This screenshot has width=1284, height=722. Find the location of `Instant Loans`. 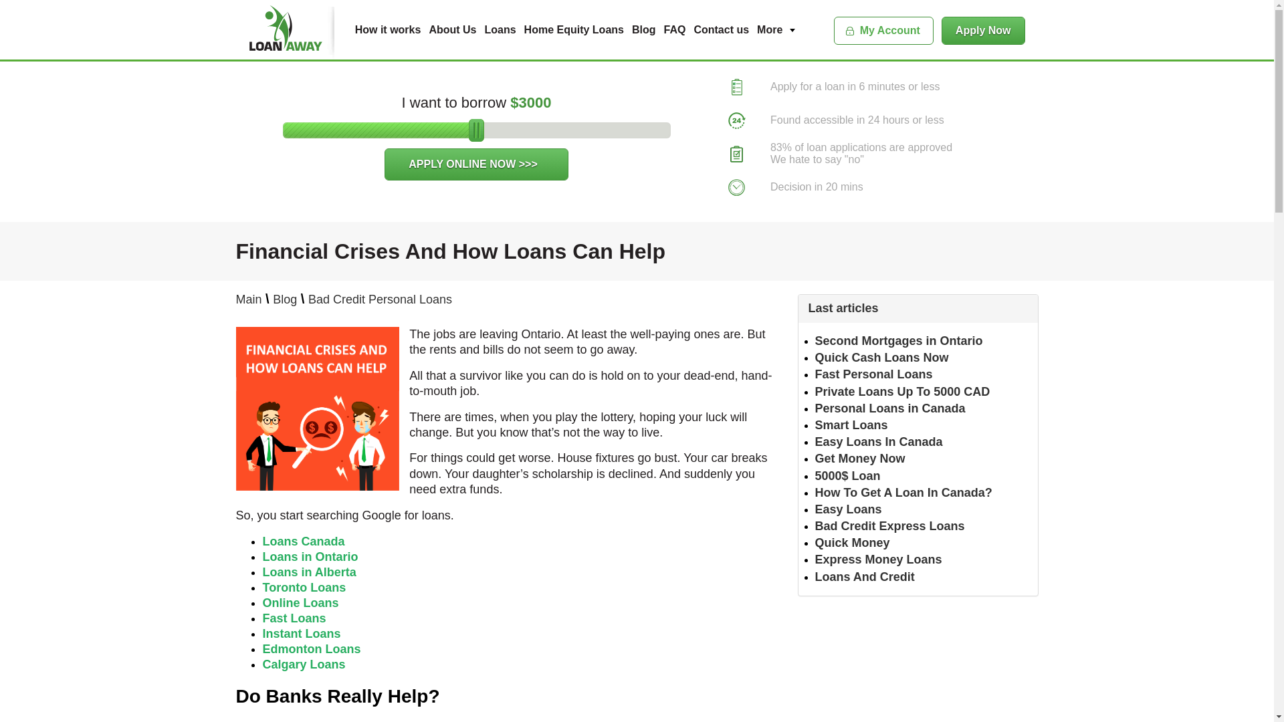

Instant Loans is located at coordinates (301, 634).